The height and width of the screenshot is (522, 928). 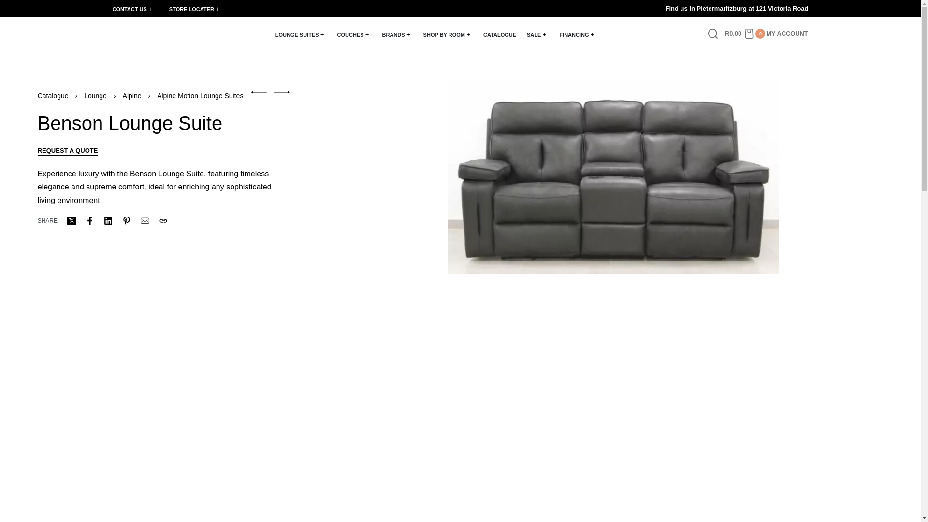 I want to click on LOUNGE SUITES, so click(x=301, y=35).